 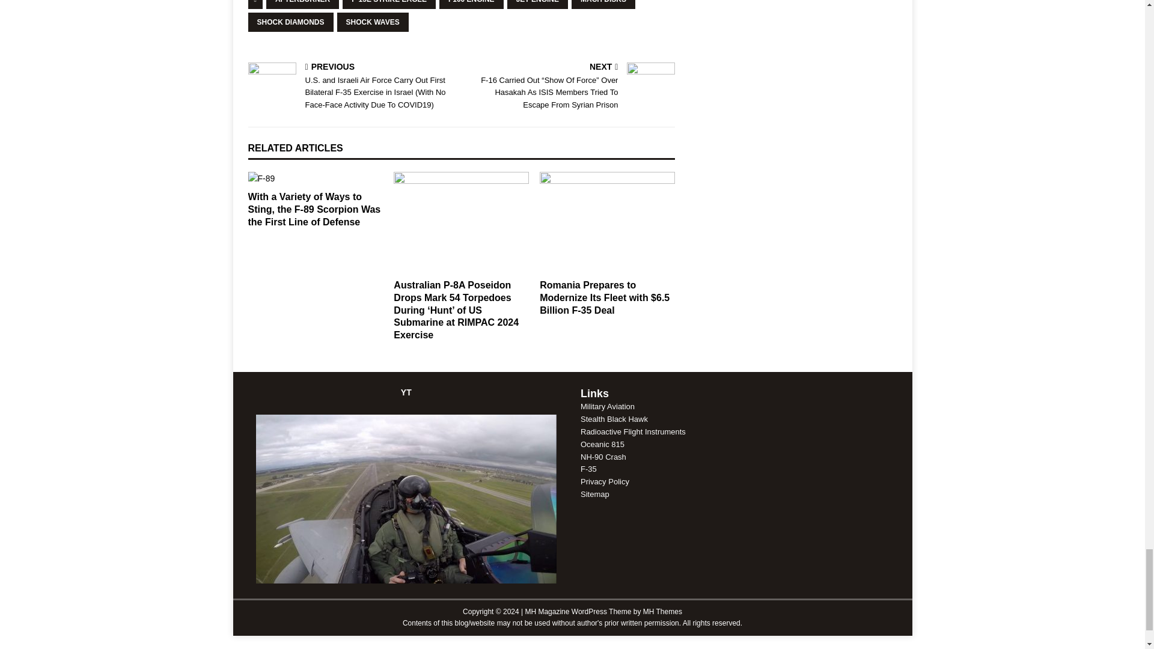 I want to click on SHOCK DIAMONDS, so click(x=290, y=22).